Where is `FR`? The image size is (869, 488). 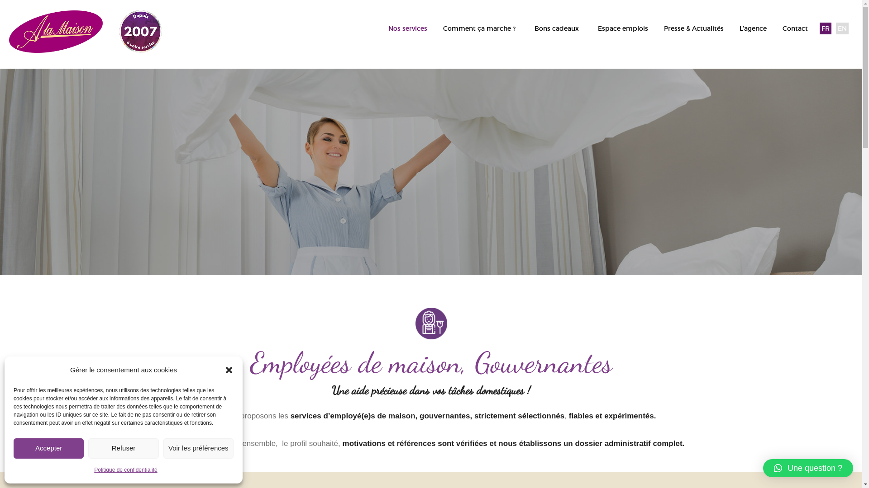
FR is located at coordinates (826, 29).